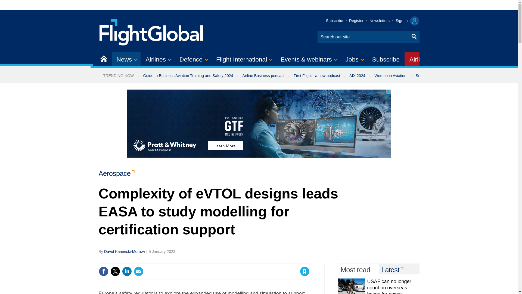 The width and height of the screenshot is (522, 294). Describe the element at coordinates (188, 76) in the screenshot. I see `Guide to Business Aviation Training and Safety 2024` at that location.